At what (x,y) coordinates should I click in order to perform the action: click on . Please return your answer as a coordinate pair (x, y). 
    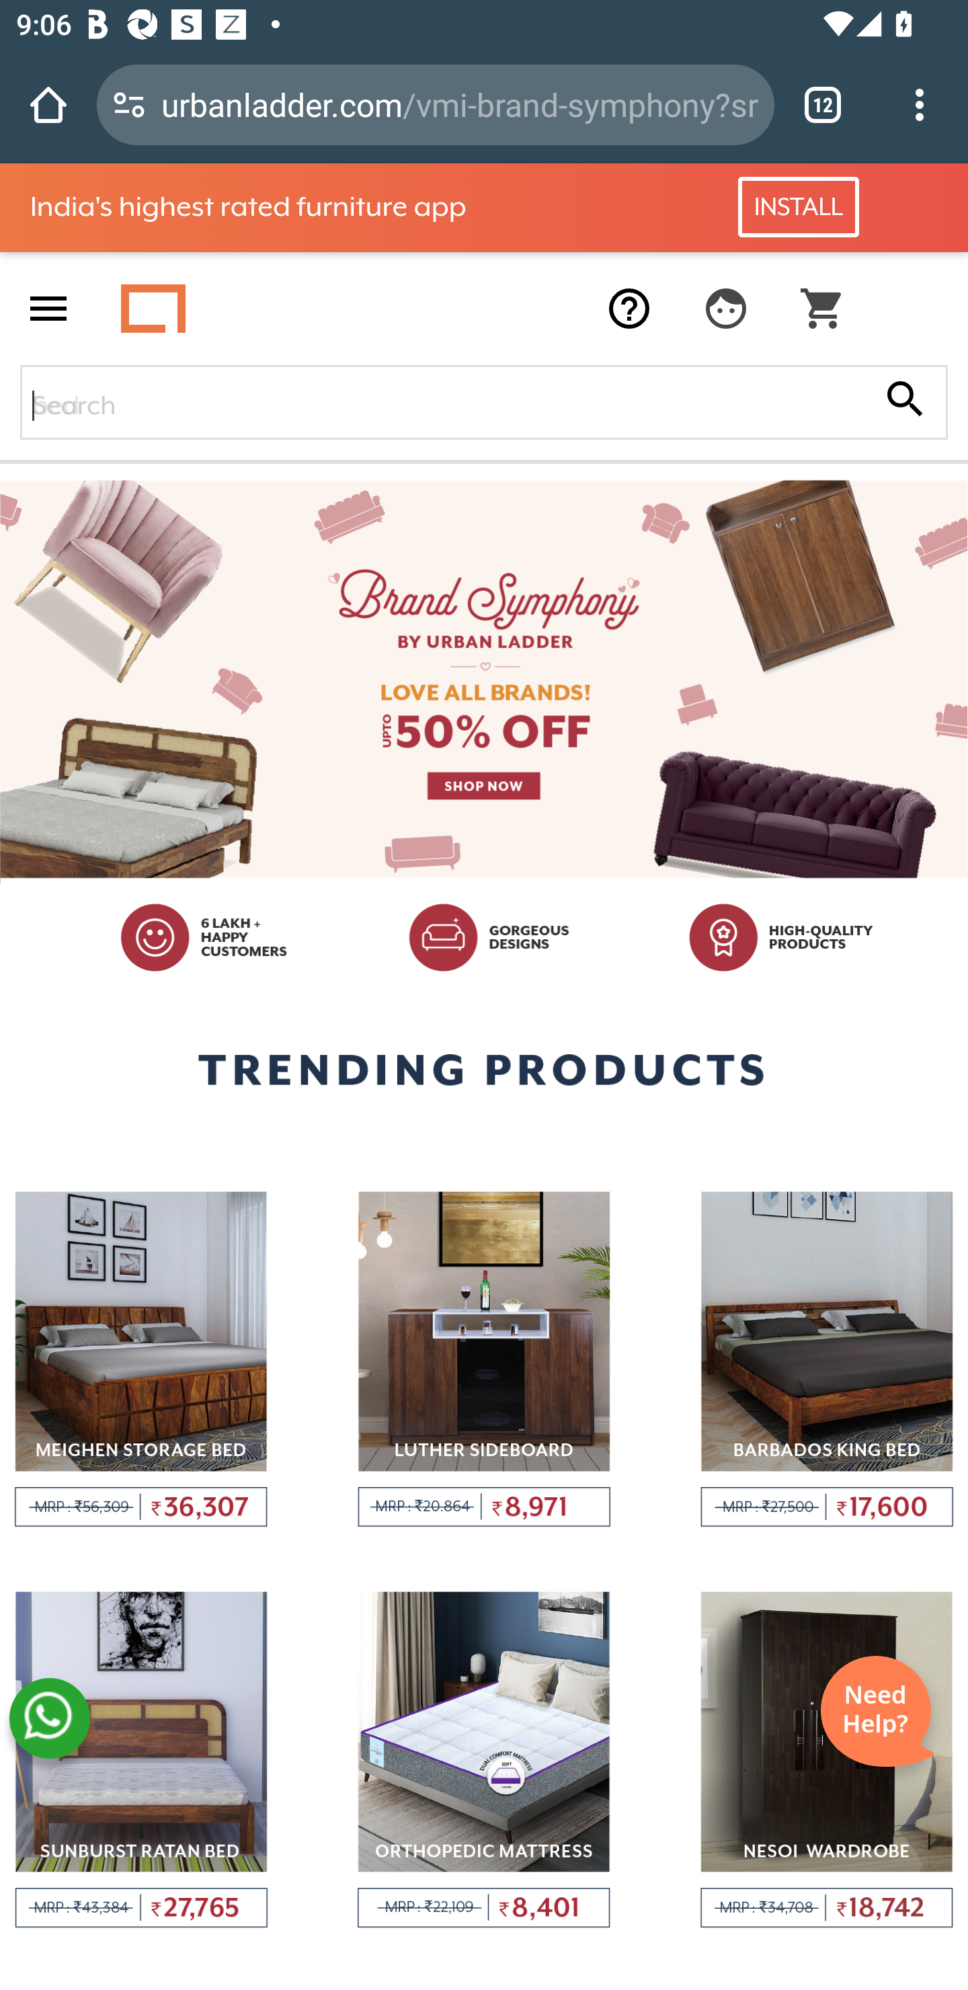
    Looking at the image, I should click on (823, 308).